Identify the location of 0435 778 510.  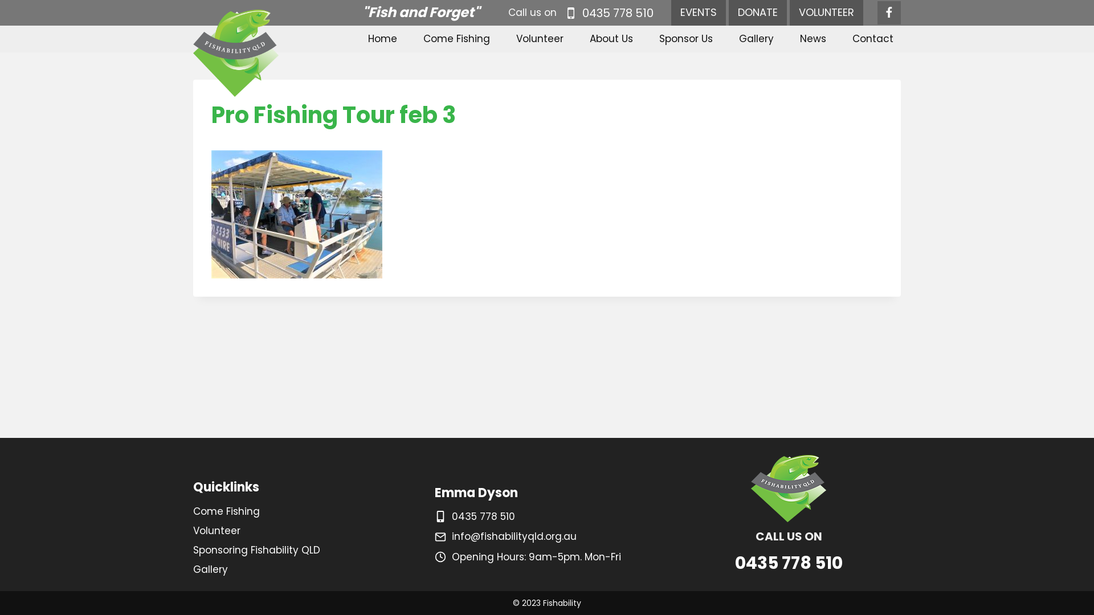
(608, 13).